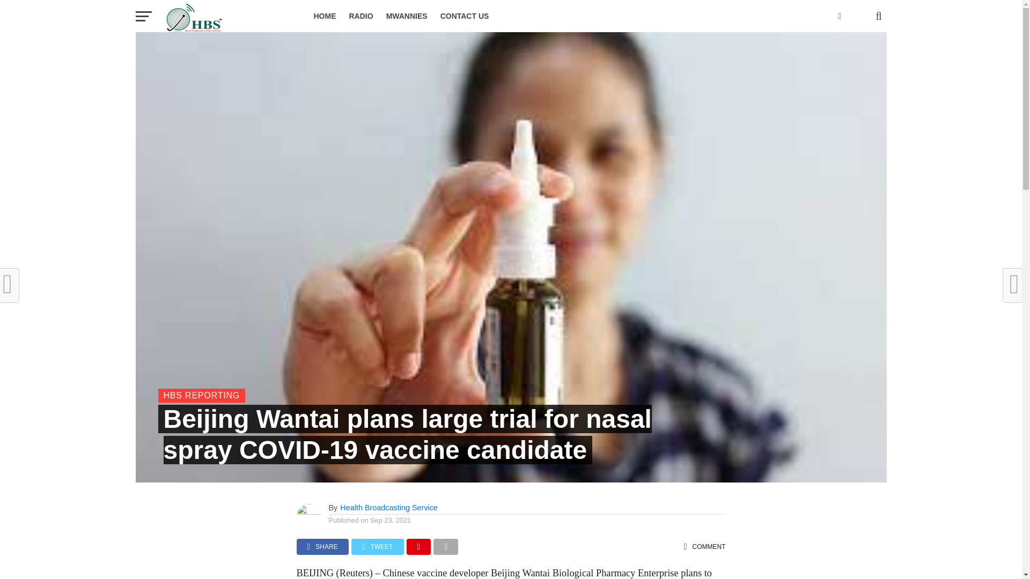  Describe the element at coordinates (407, 16) in the screenshot. I see `MWANNIES` at that location.